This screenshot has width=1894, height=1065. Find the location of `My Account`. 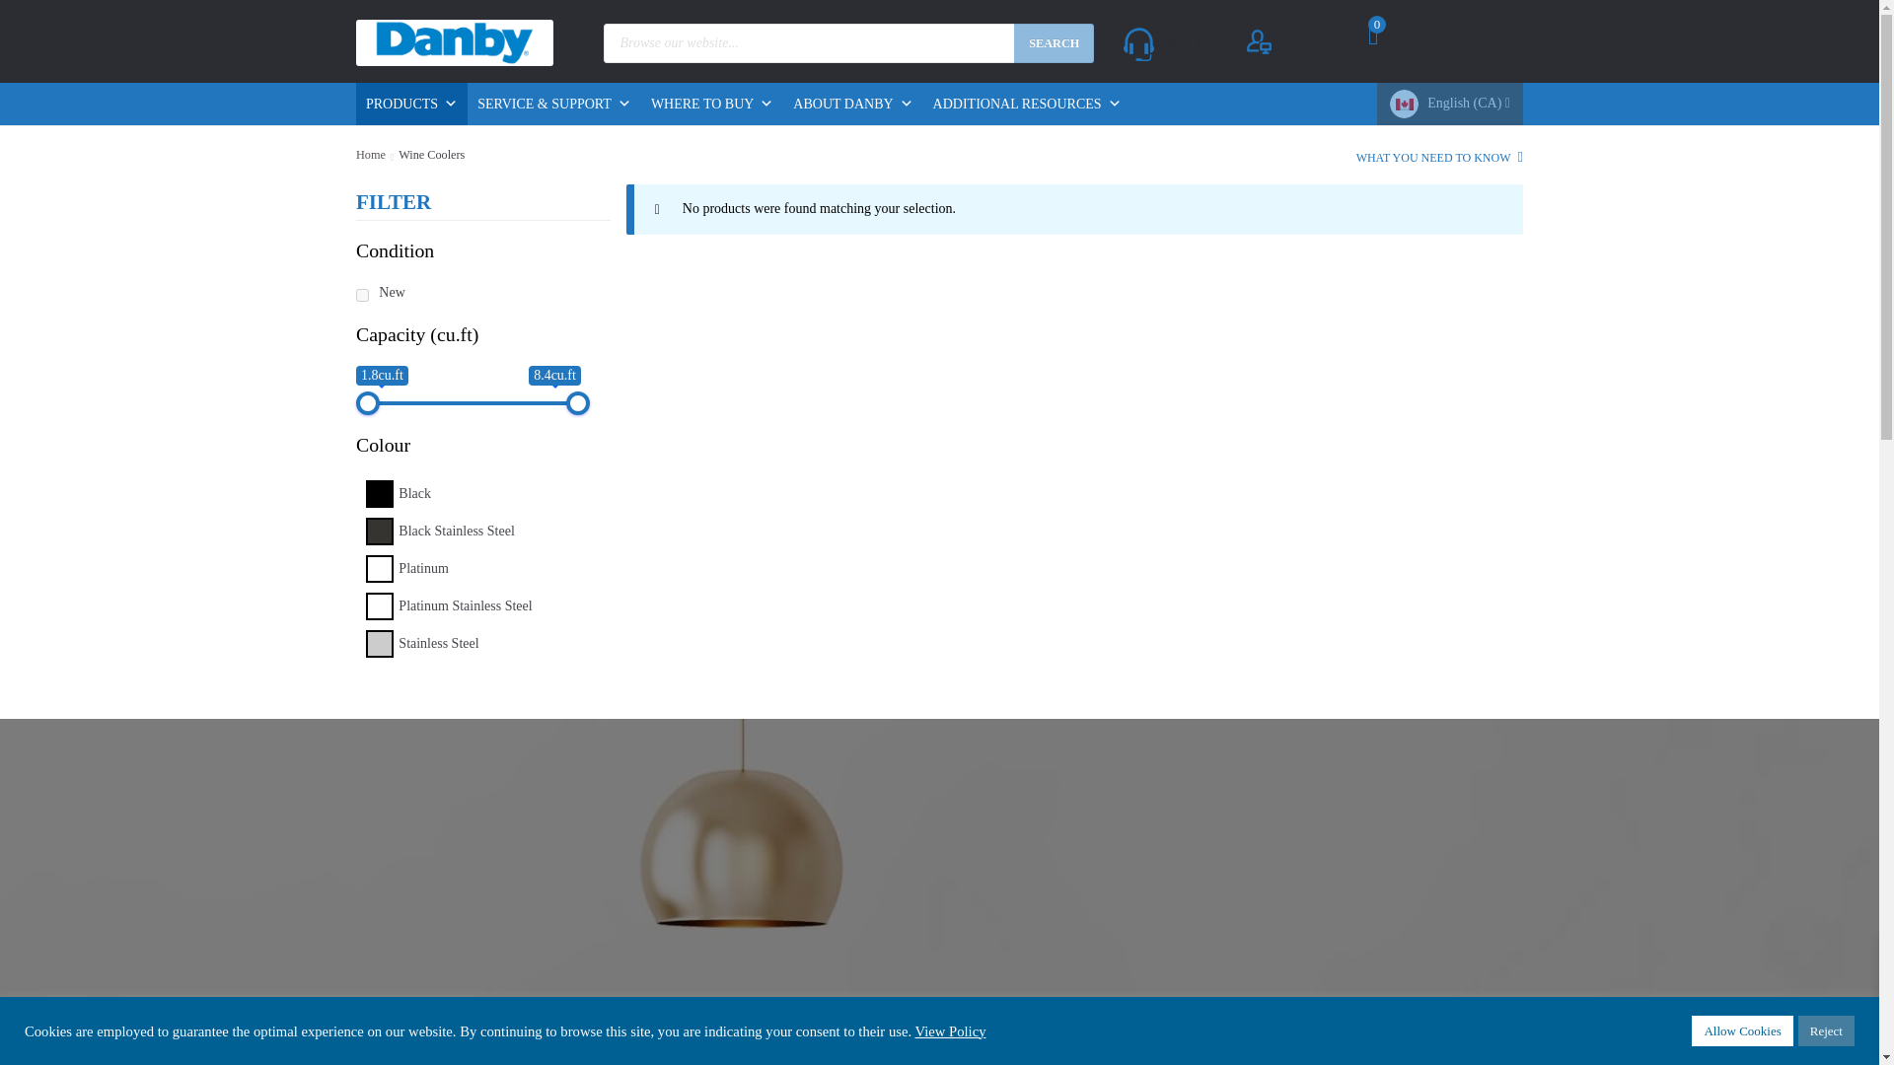

My Account is located at coordinates (1298, 41).